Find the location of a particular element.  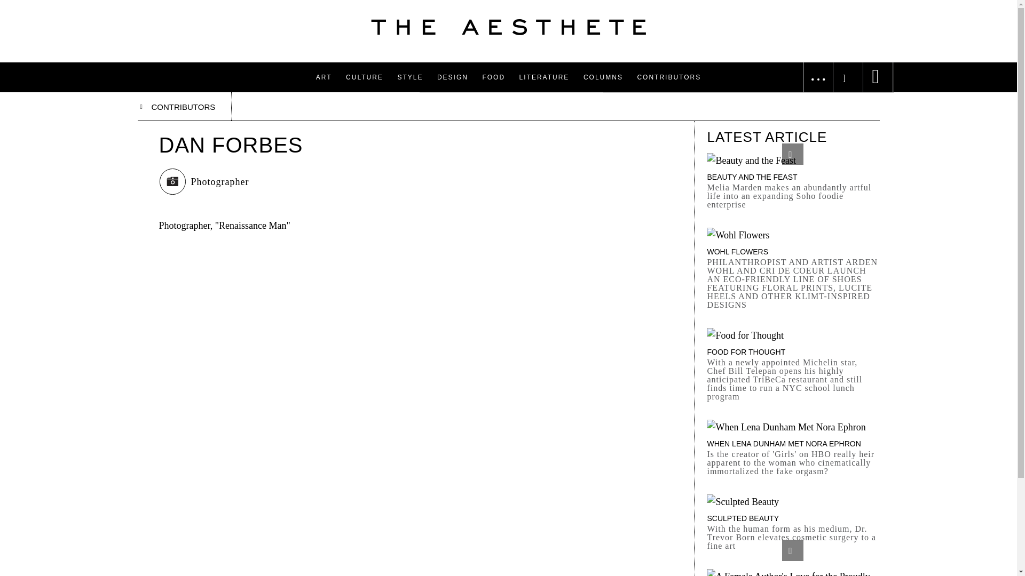

Sign up is located at coordinates (848, 39).